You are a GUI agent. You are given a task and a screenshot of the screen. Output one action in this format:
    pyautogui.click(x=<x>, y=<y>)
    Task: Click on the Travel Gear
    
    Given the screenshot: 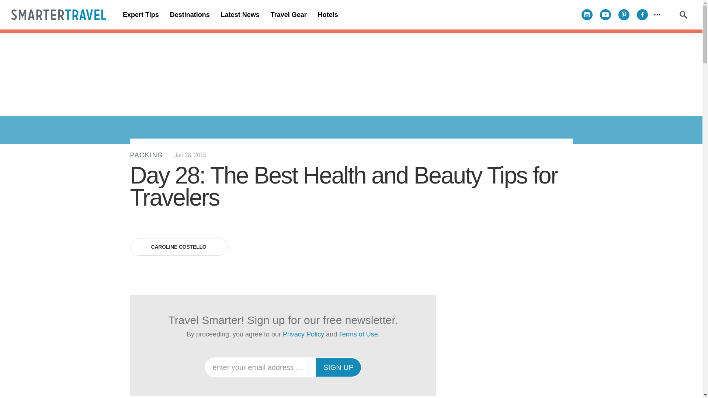 What is the action you would take?
    pyautogui.click(x=288, y=15)
    